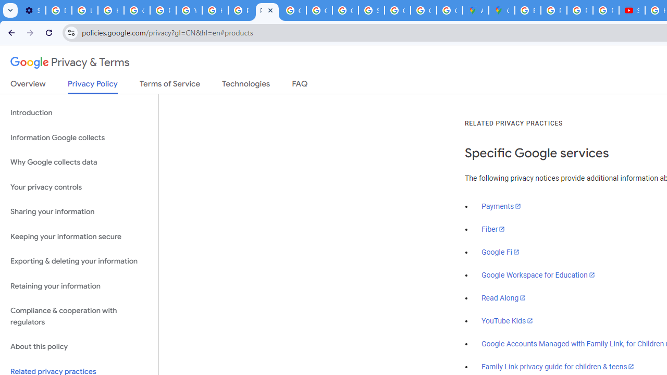 The image size is (667, 375). What do you see at coordinates (501, 206) in the screenshot?
I see `Payments` at bounding box center [501, 206].